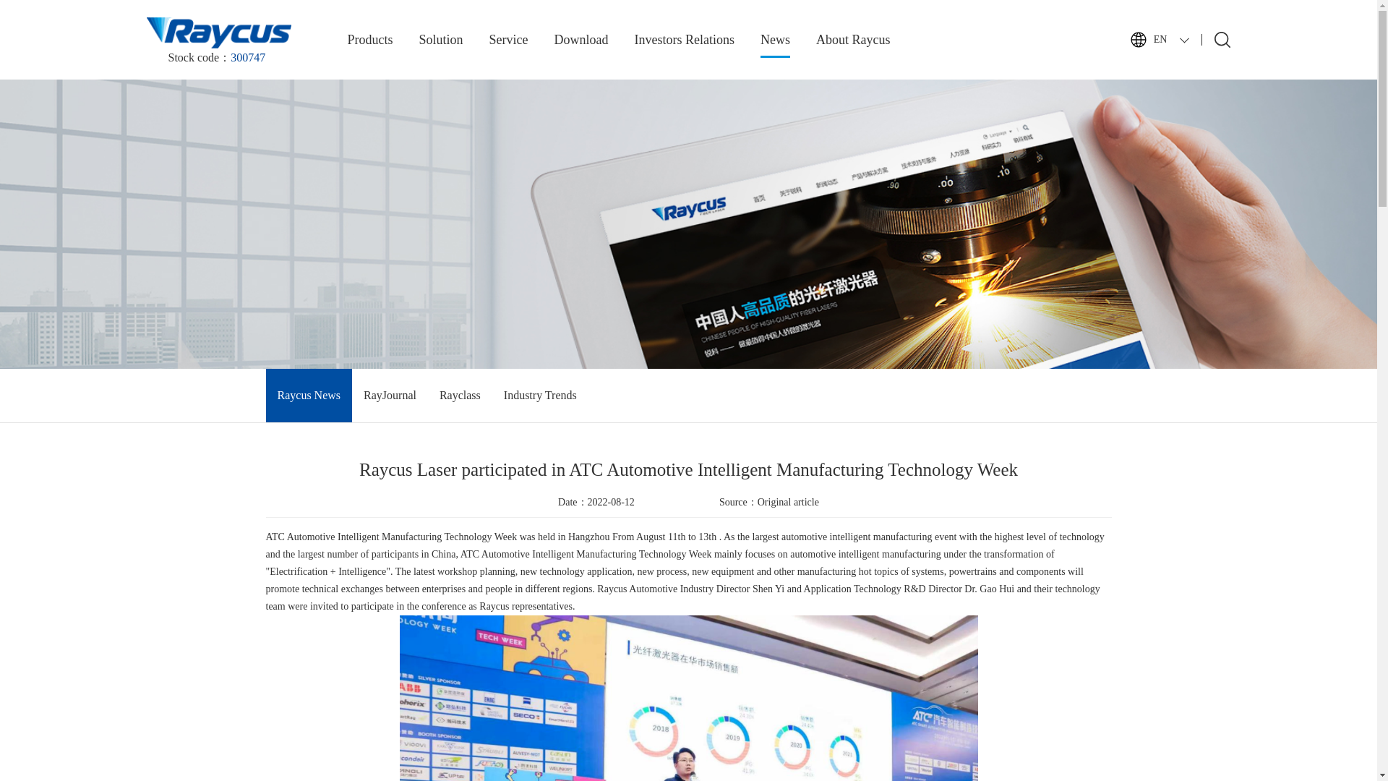  Describe the element at coordinates (684, 40) in the screenshot. I see `Investors Relations` at that location.